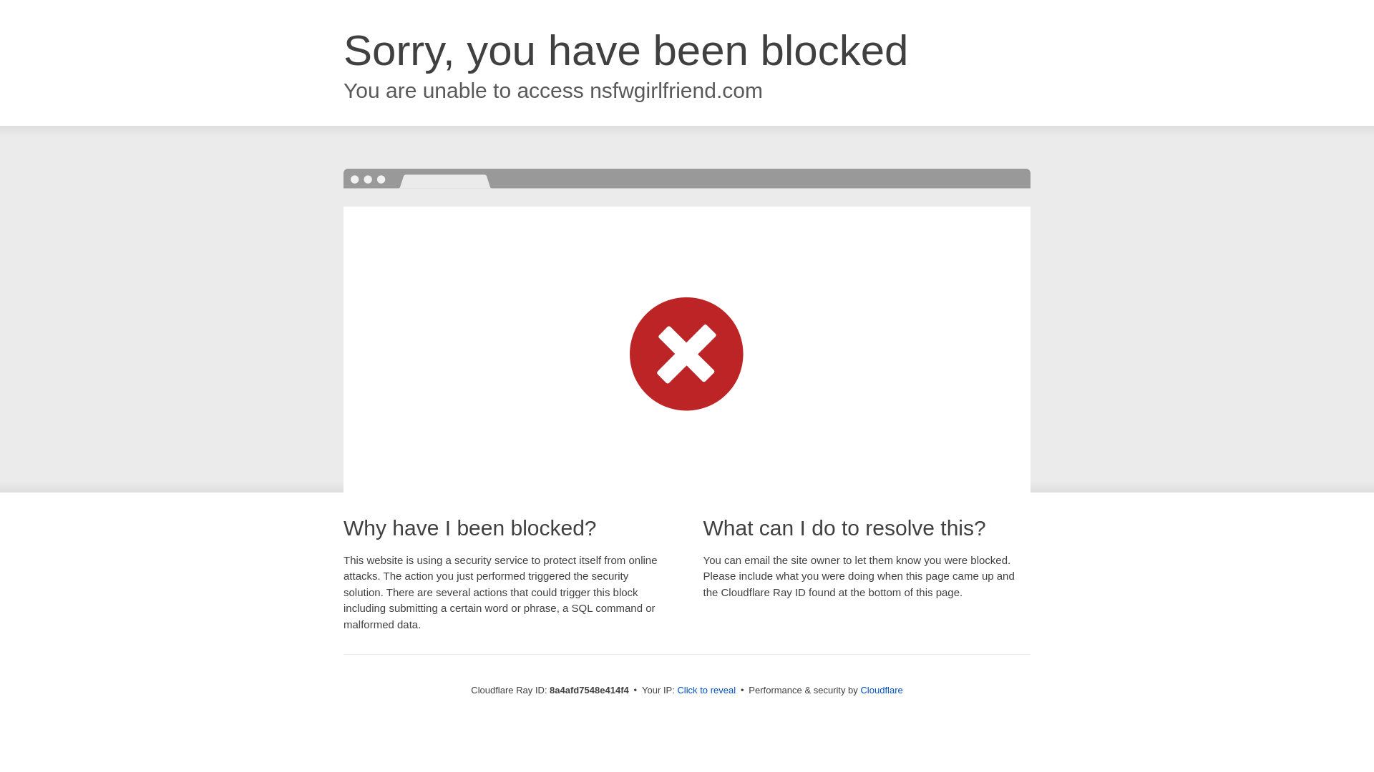 This screenshot has height=772, width=1374. What do you see at coordinates (706, 691) in the screenshot?
I see `Click to reveal` at bounding box center [706, 691].